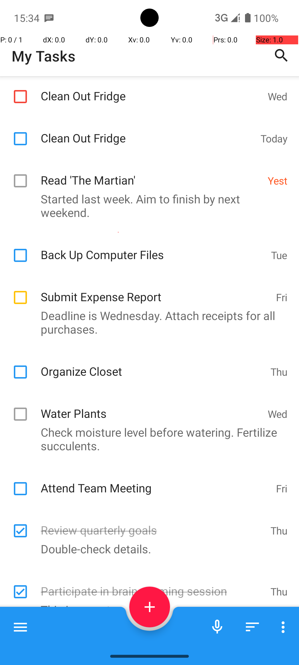 The height and width of the screenshot is (665, 299). What do you see at coordinates (282, 297) in the screenshot?
I see `Fri` at bounding box center [282, 297].